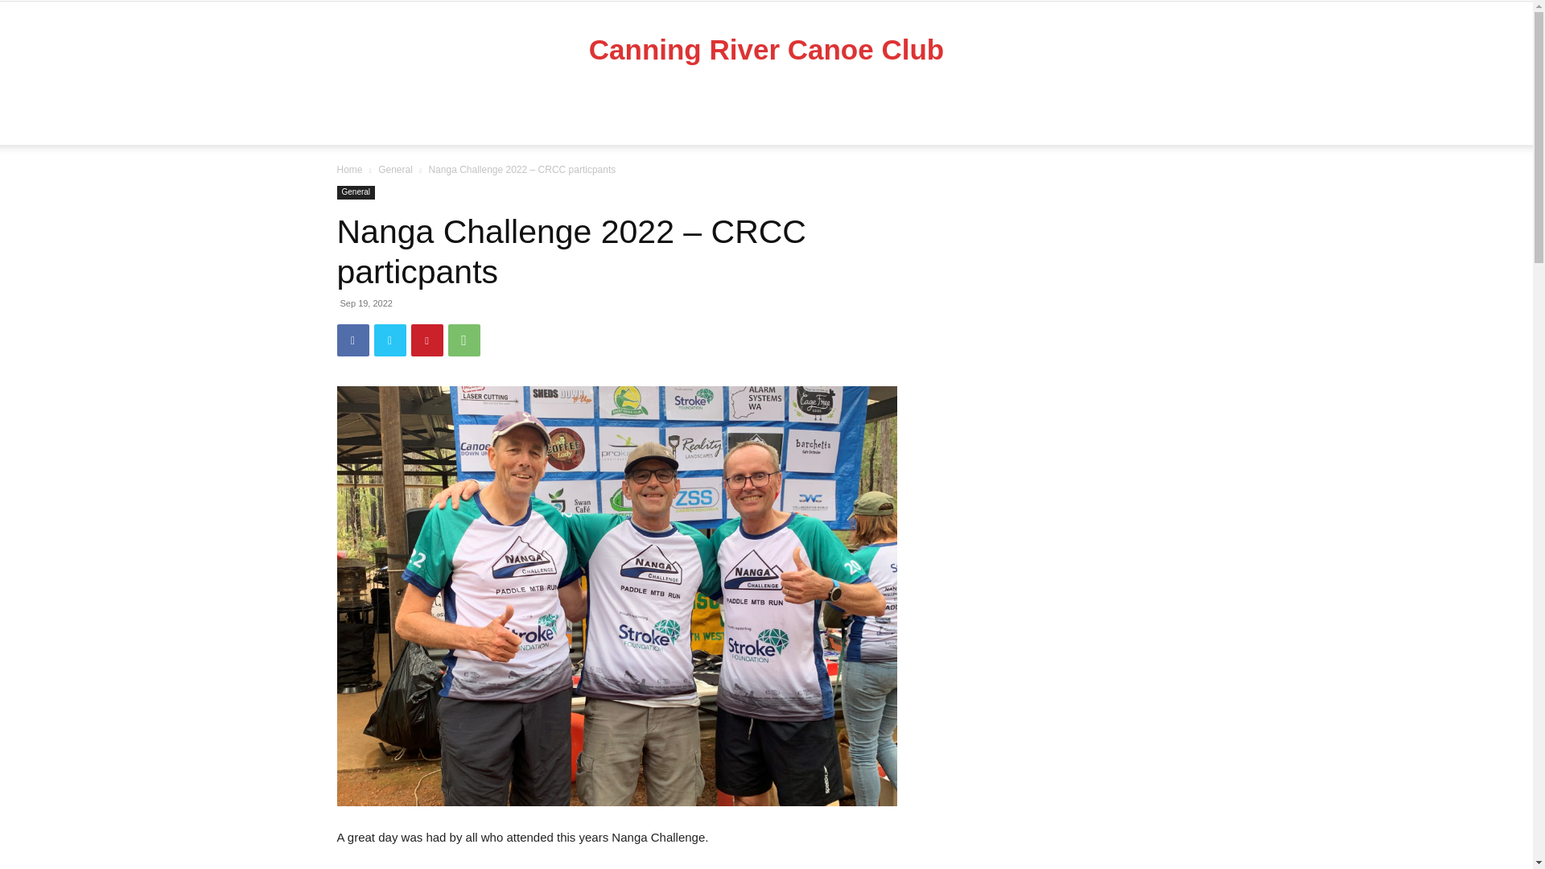  Describe the element at coordinates (395, 170) in the screenshot. I see `View all posts in General` at that location.